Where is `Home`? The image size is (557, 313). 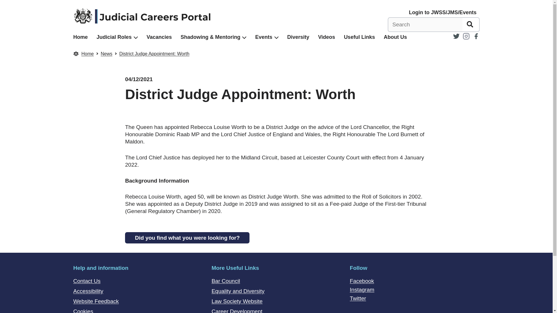
Home is located at coordinates (87, 54).